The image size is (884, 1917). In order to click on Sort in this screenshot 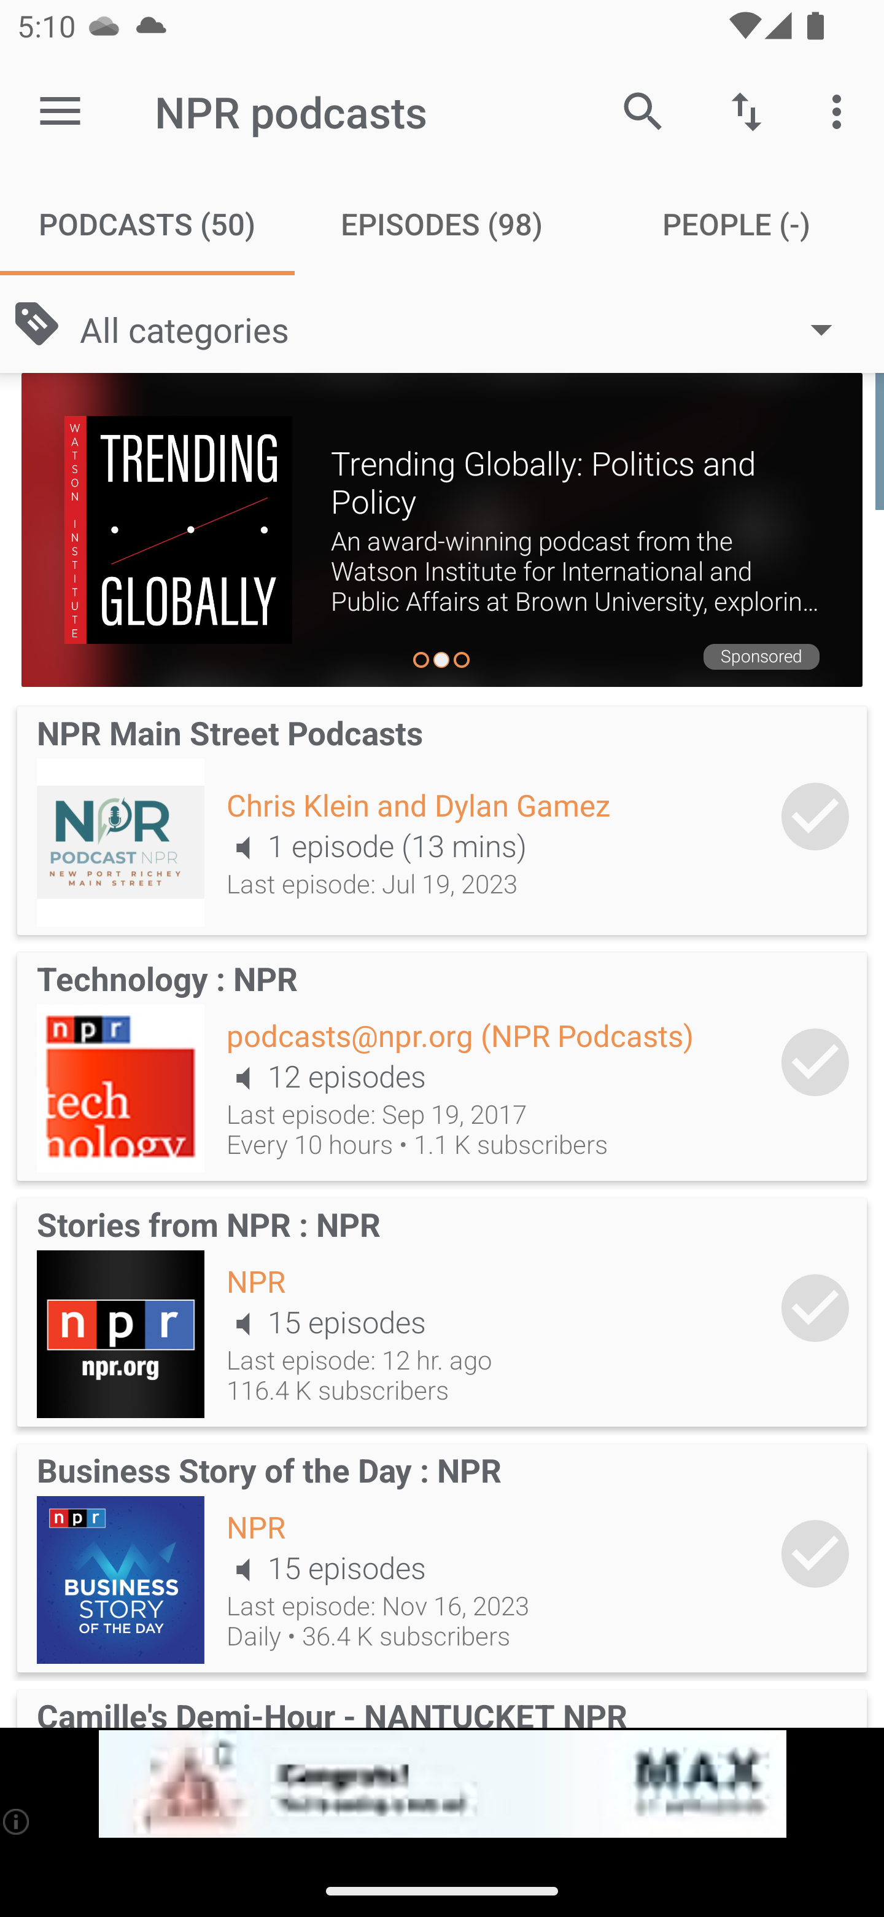, I will do `click(746, 111)`.